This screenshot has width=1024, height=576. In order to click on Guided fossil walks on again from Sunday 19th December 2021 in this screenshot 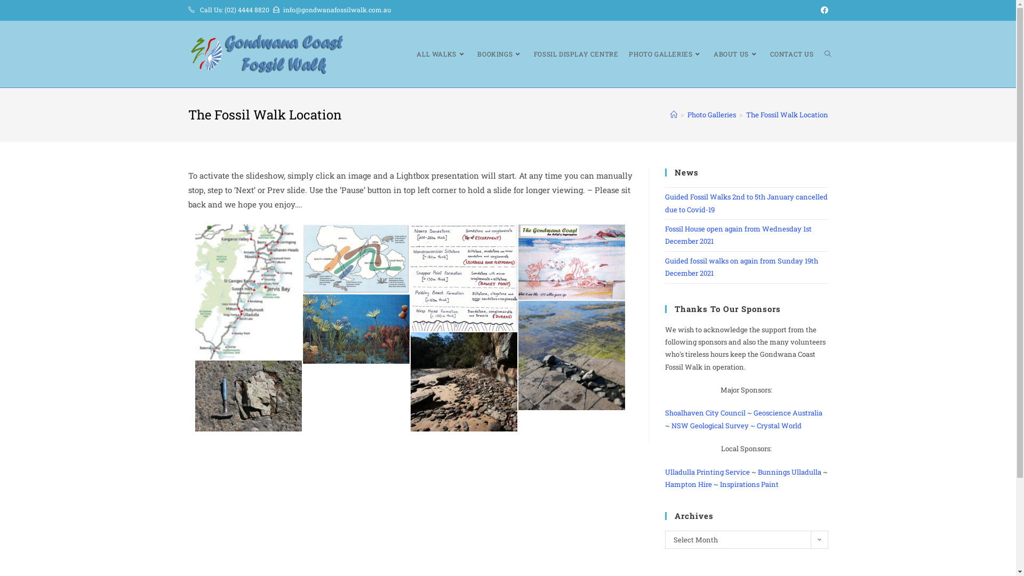, I will do `click(741, 267)`.